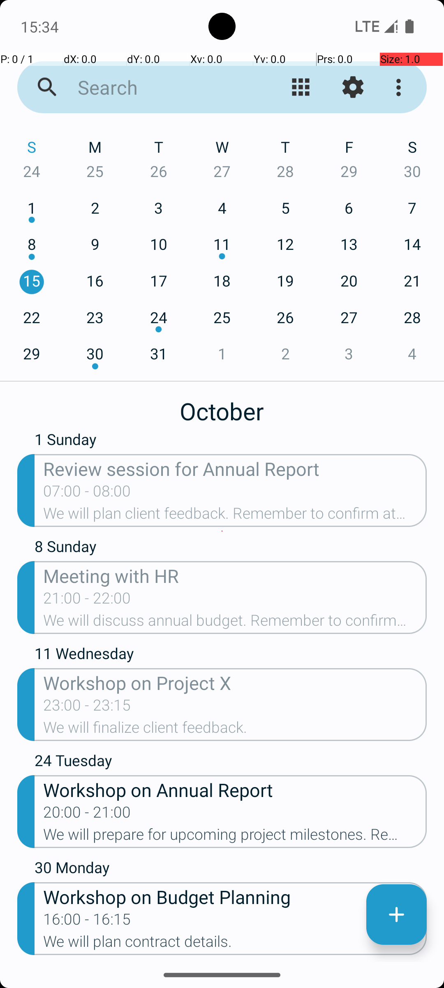  I want to click on 1 Sunday, so click(231, 443).